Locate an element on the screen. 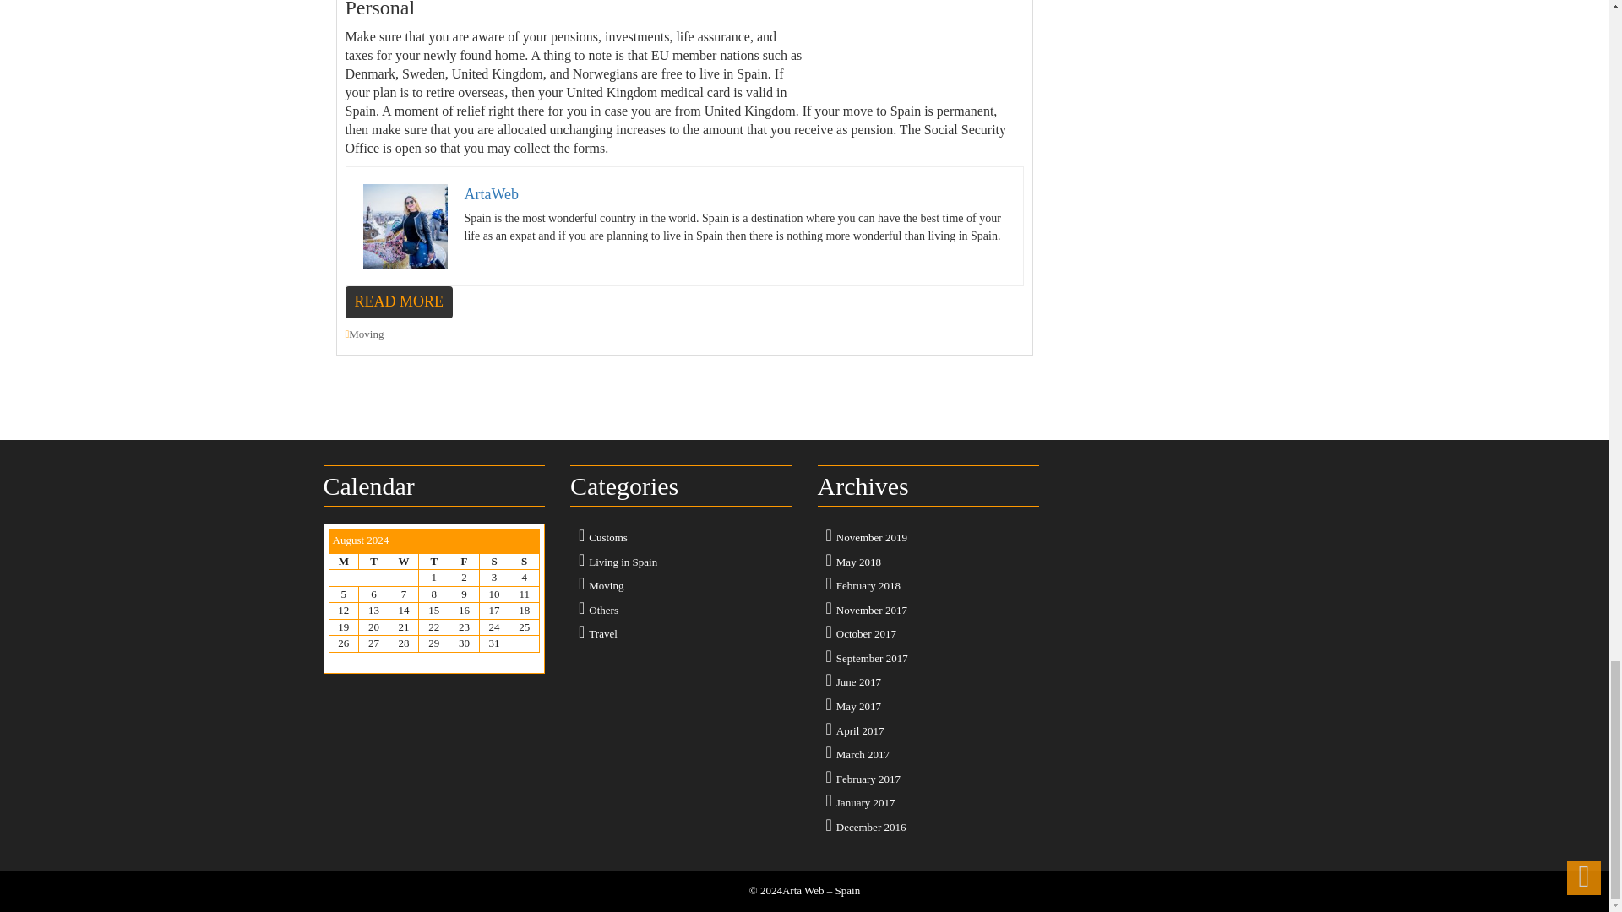  Moving is located at coordinates (365, 333).